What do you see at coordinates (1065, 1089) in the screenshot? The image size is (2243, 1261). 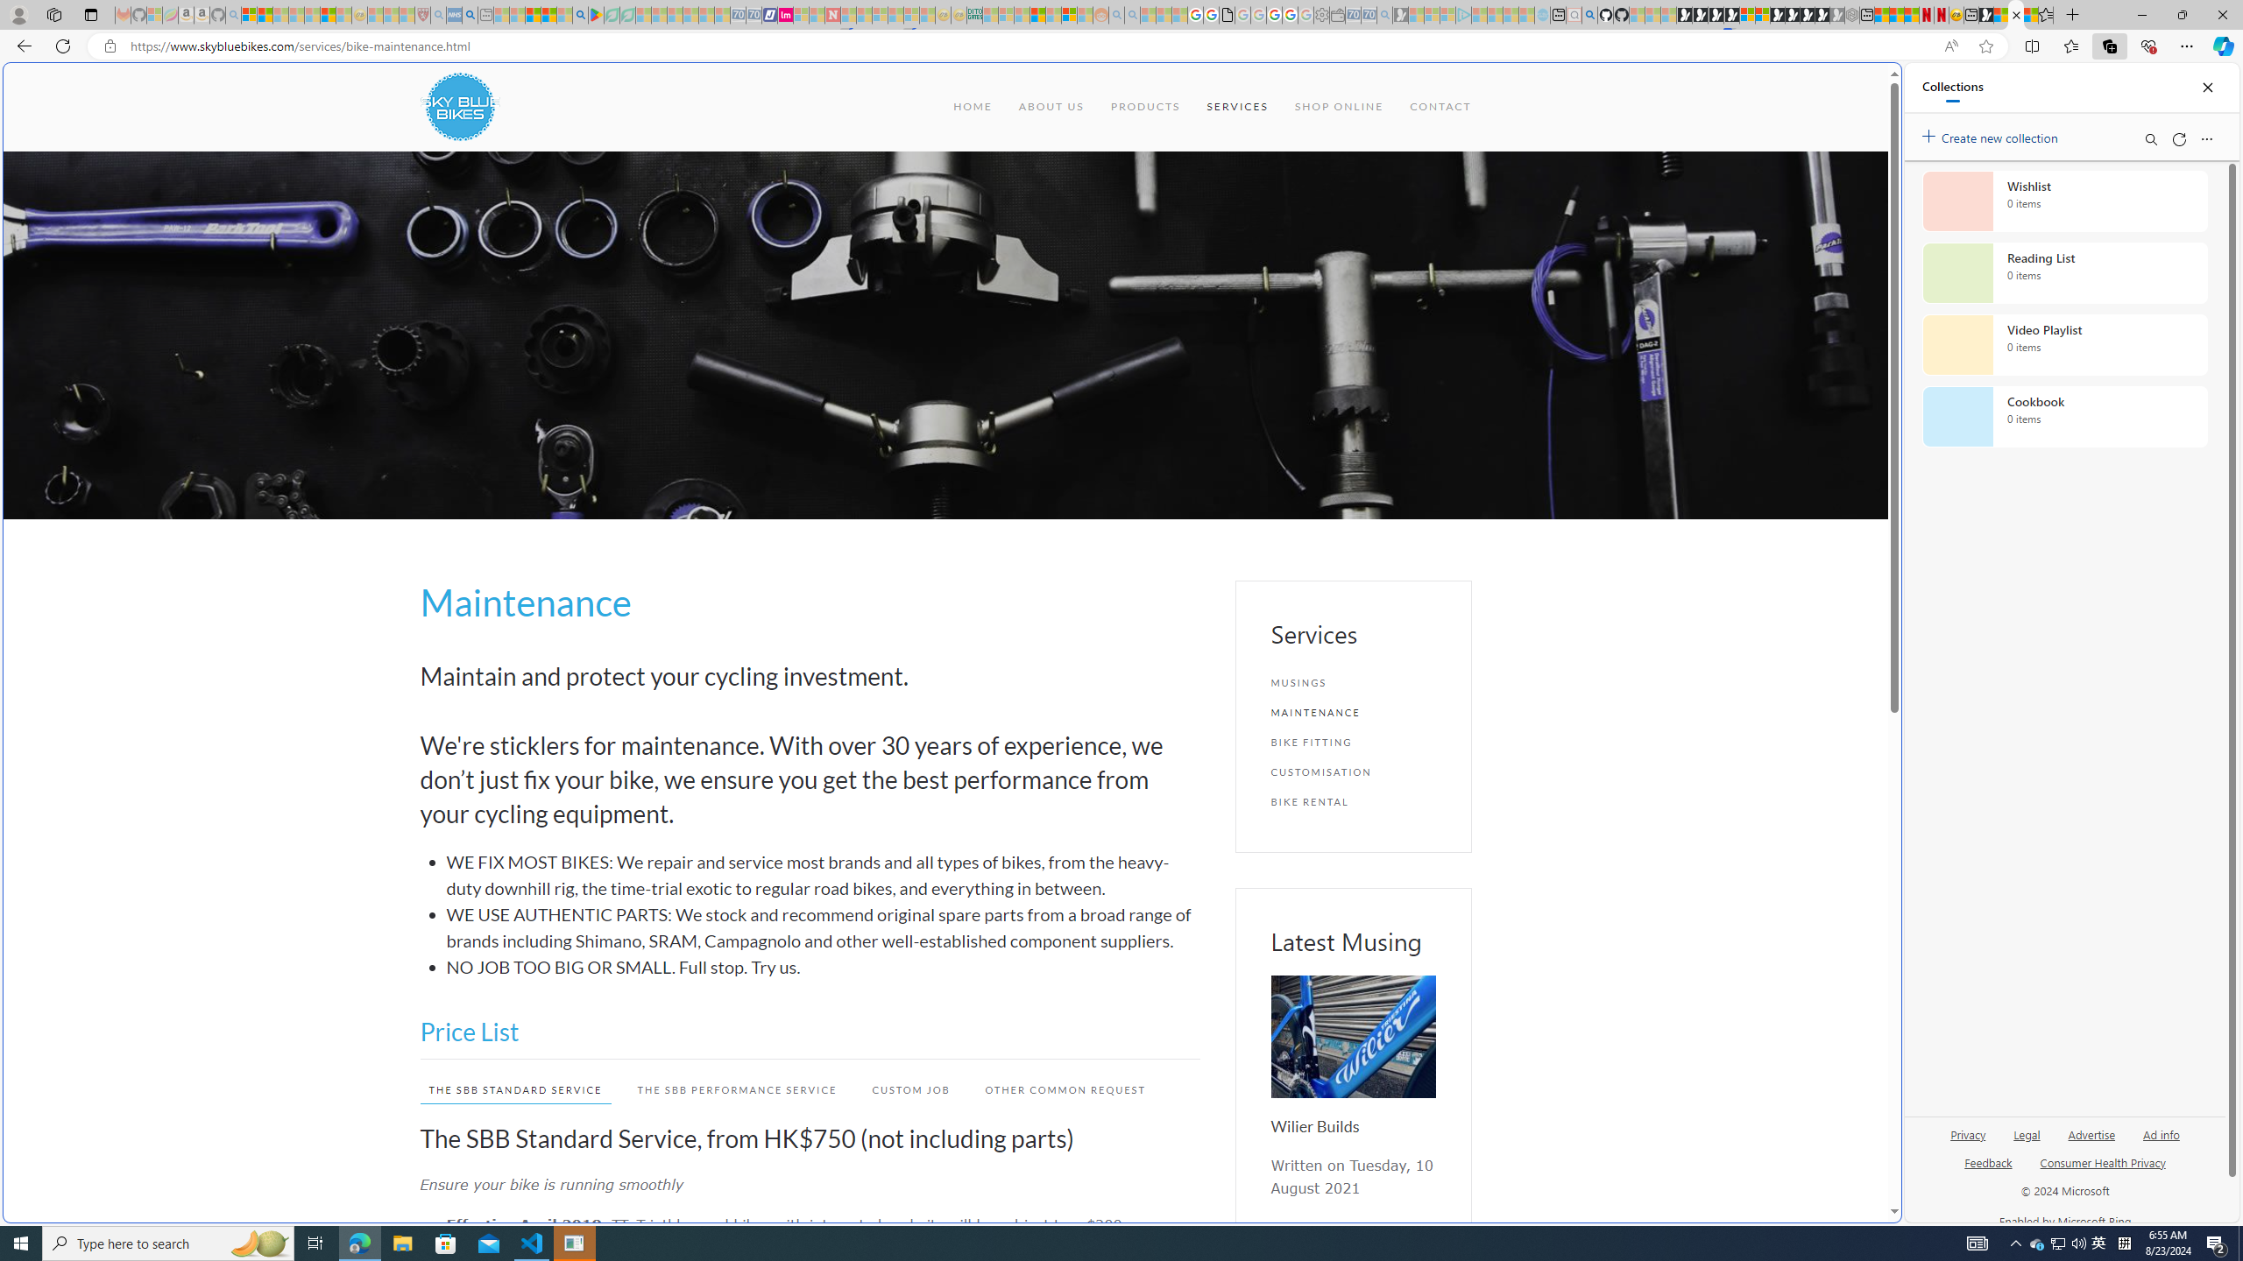 I see `OTHER COMMON REQUEST` at bounding box center [1065, 1089].